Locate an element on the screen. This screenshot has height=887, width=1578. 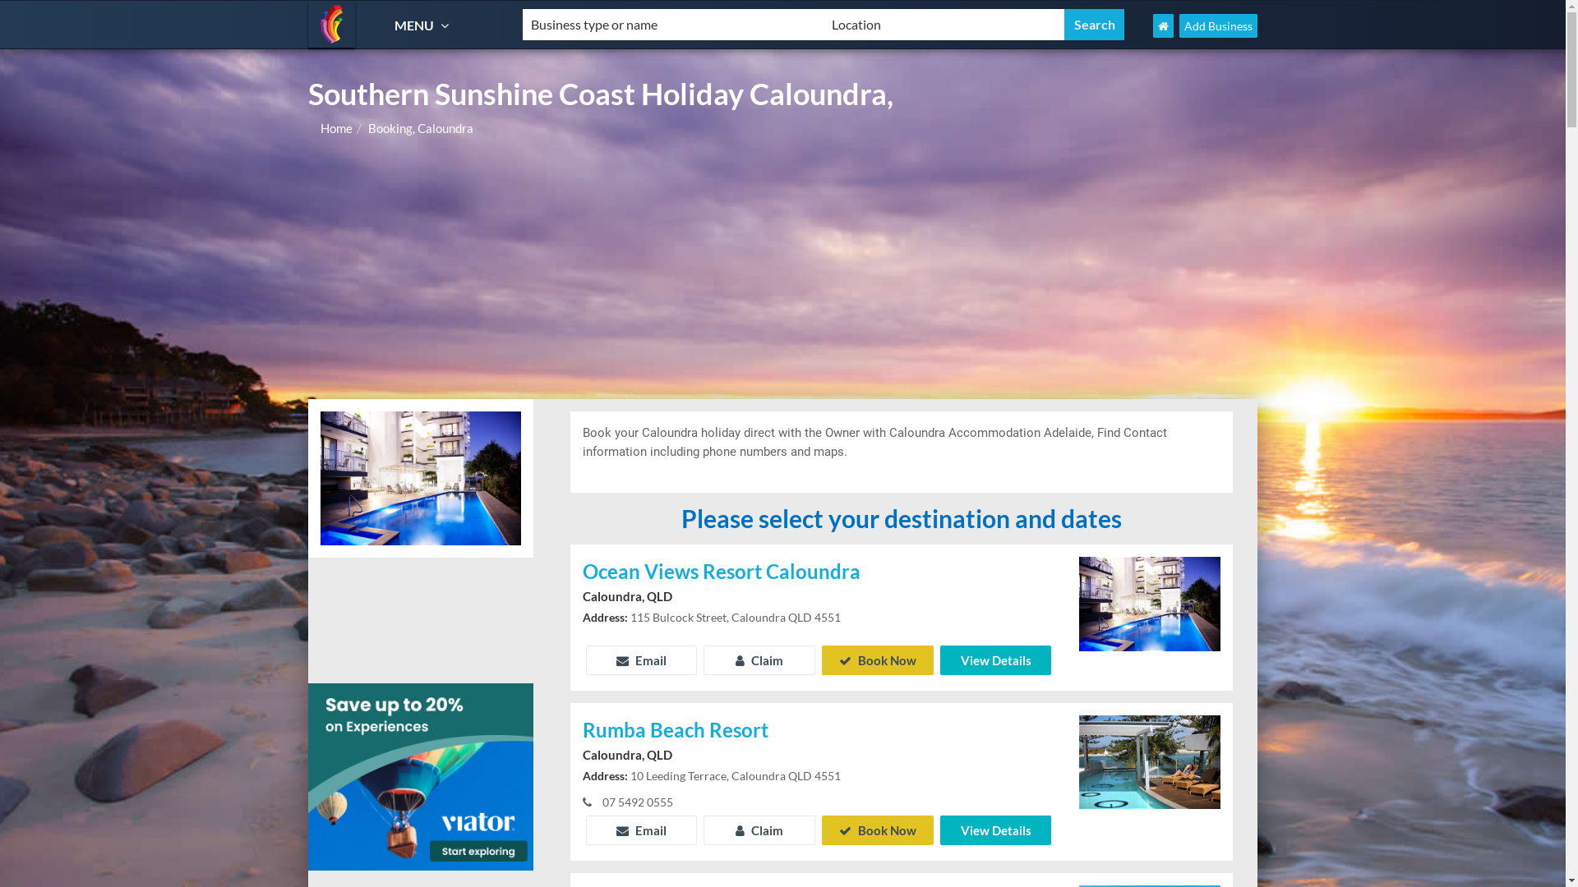
Email is located at coordinates (642, 660).